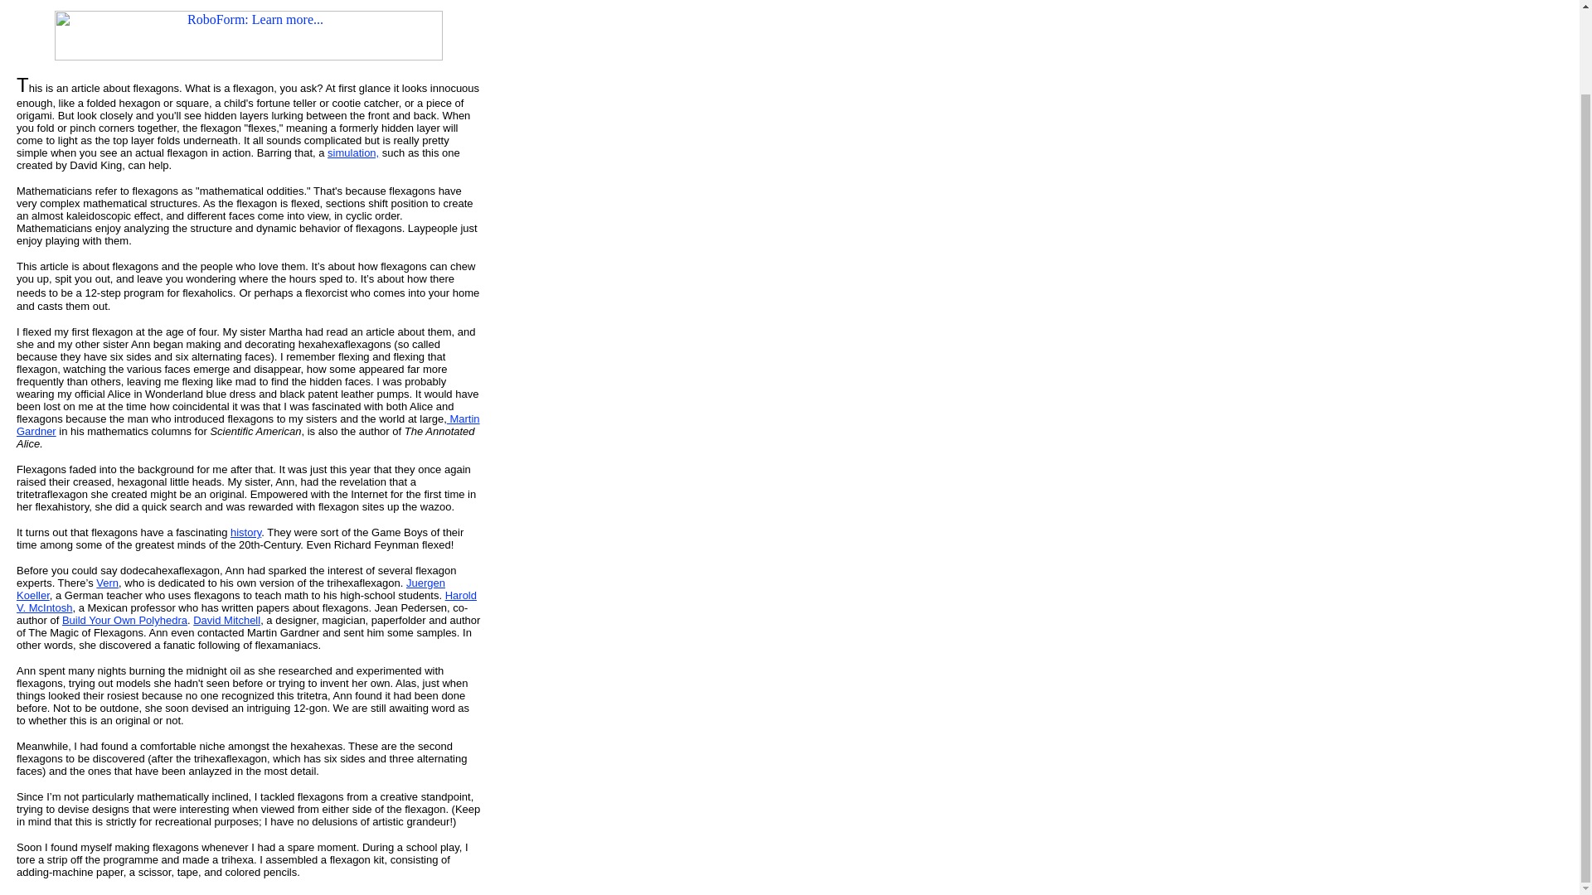 This screenshot has width=1592, height=895. What do you see at coordinates (226, 620) in the screenshot?
I see `David Mitchell` at bounding box center [226, 620].